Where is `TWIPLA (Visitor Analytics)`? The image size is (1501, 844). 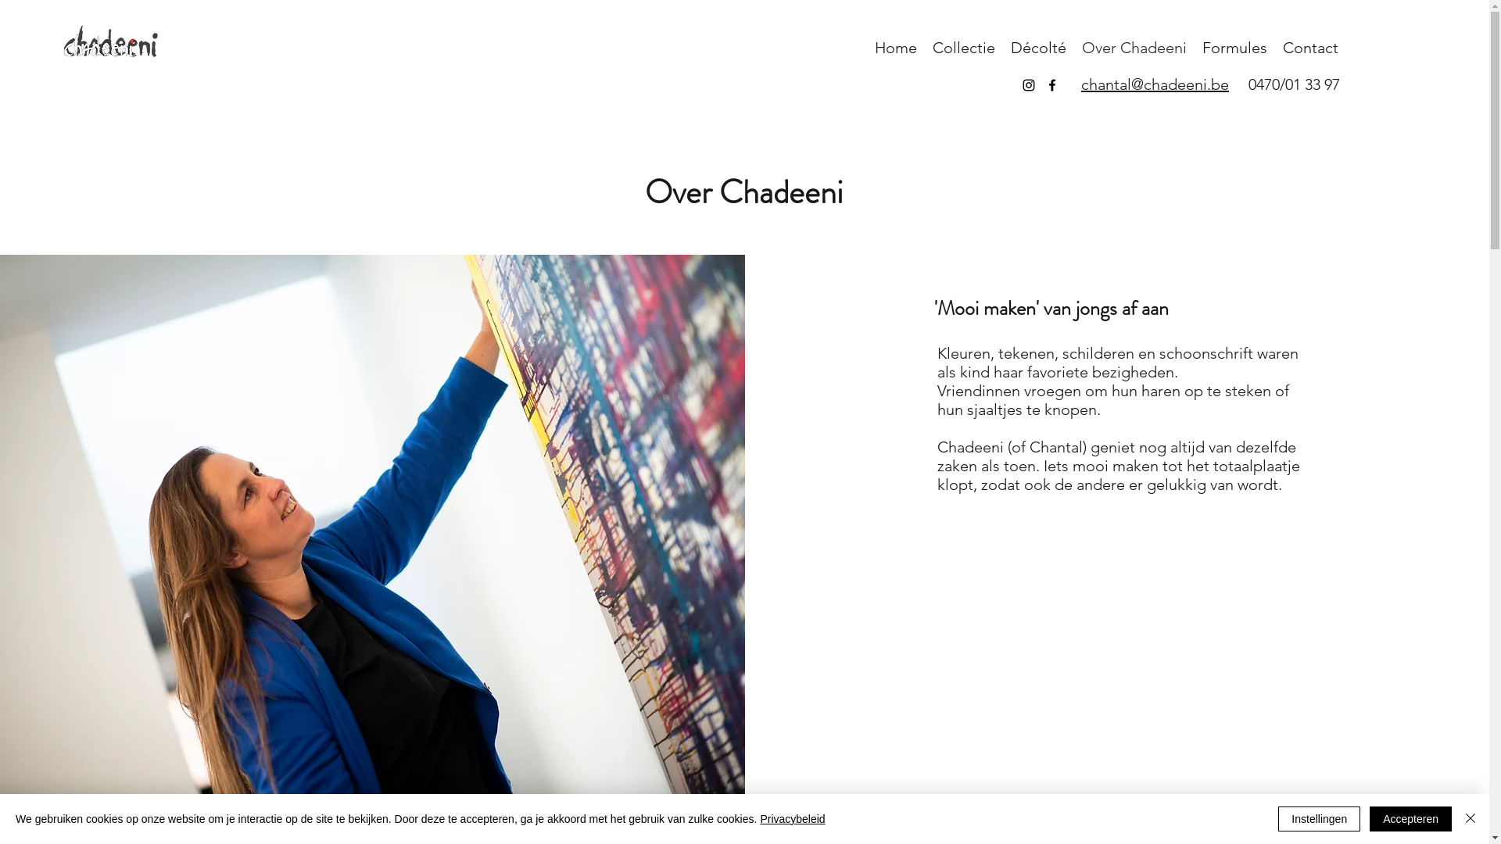 TWIPLA (Visitor Analytics) is located at coordinates (1487, 5).